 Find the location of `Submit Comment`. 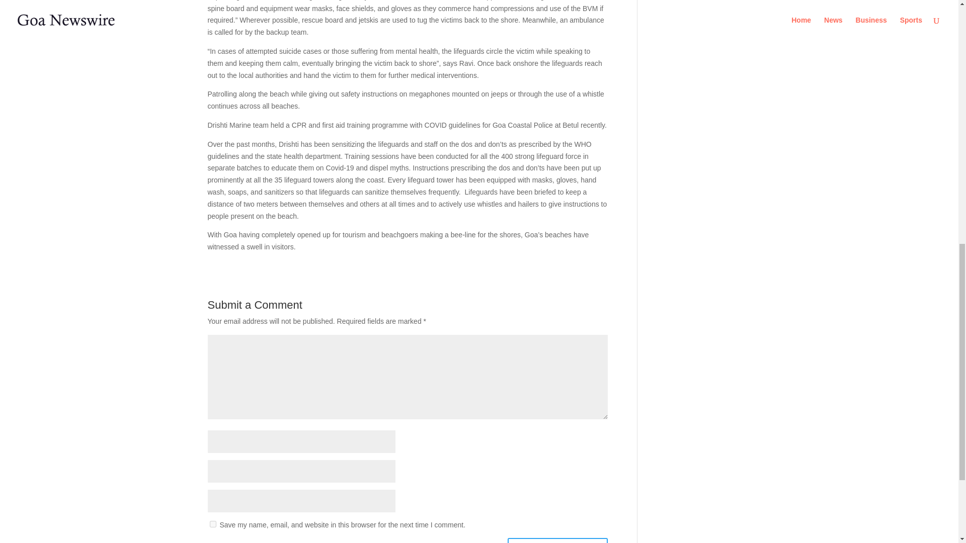

Submit Comment is located at coordinates (557, 540).